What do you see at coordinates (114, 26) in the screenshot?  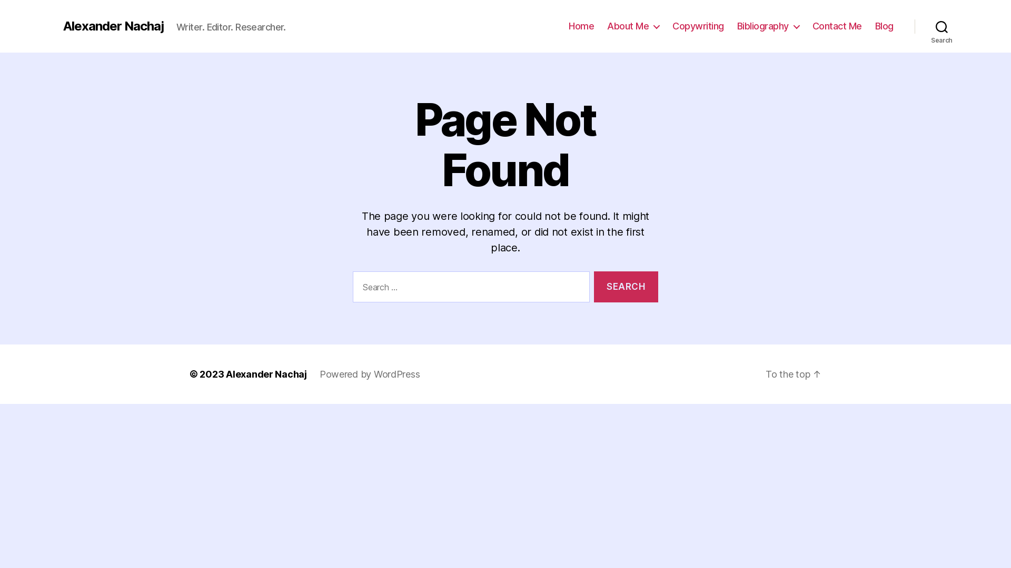 I see `Alexander Nachaj` at bounding box center [114, 26].